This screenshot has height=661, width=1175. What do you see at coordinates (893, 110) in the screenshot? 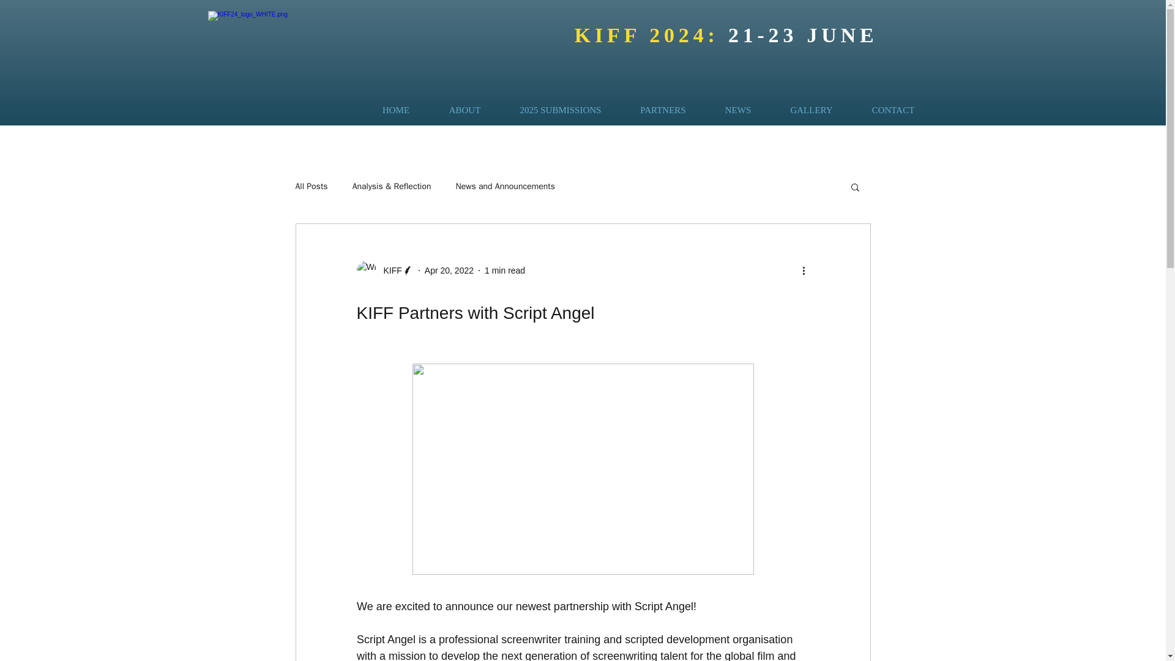
I see `CONTACT` at bounding box center [893, 110].